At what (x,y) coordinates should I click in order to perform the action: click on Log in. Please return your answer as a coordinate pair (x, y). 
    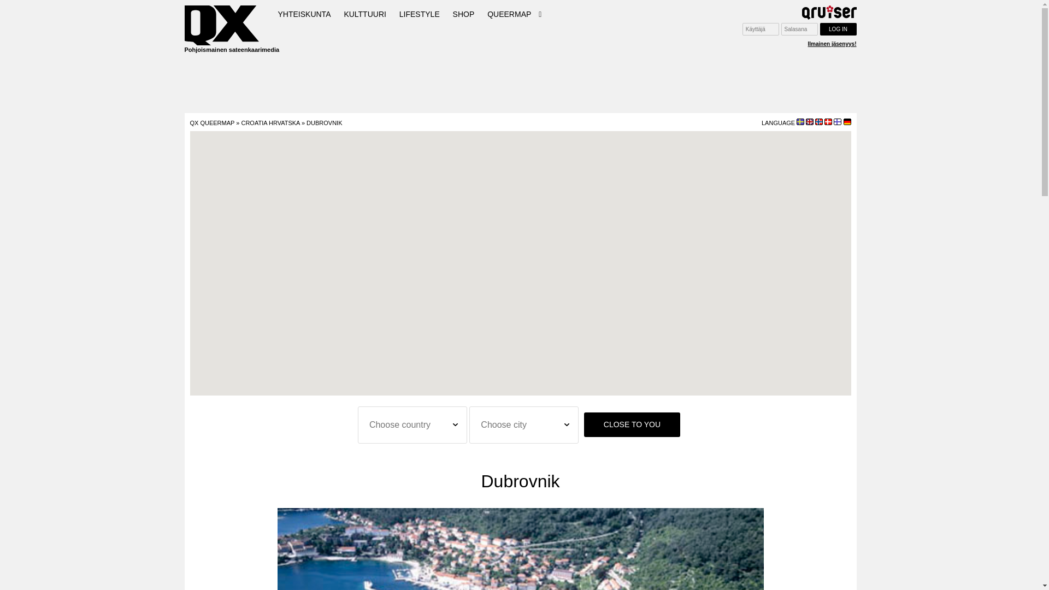
    Looking at the image, I should click on (837, 29).